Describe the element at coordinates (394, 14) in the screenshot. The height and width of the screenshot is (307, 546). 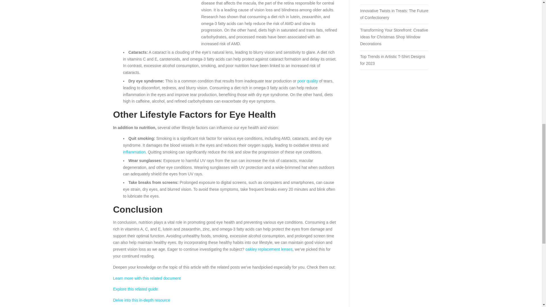
I see `Innovative Twists in Treats: The Future of Confectionery` at that location.